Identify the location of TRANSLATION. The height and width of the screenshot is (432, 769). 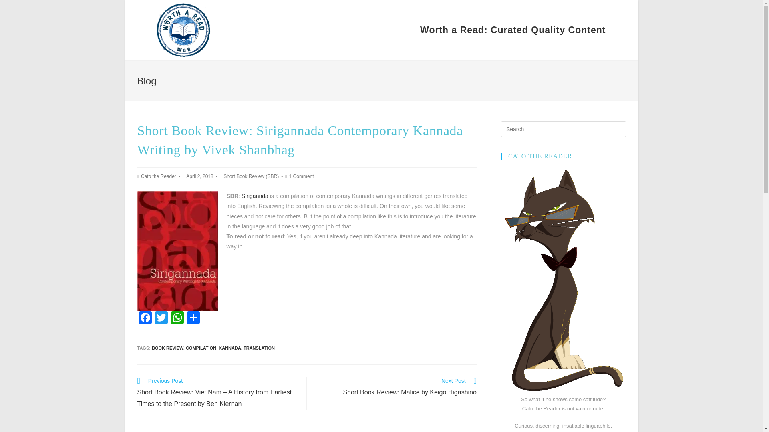
(145, 318).